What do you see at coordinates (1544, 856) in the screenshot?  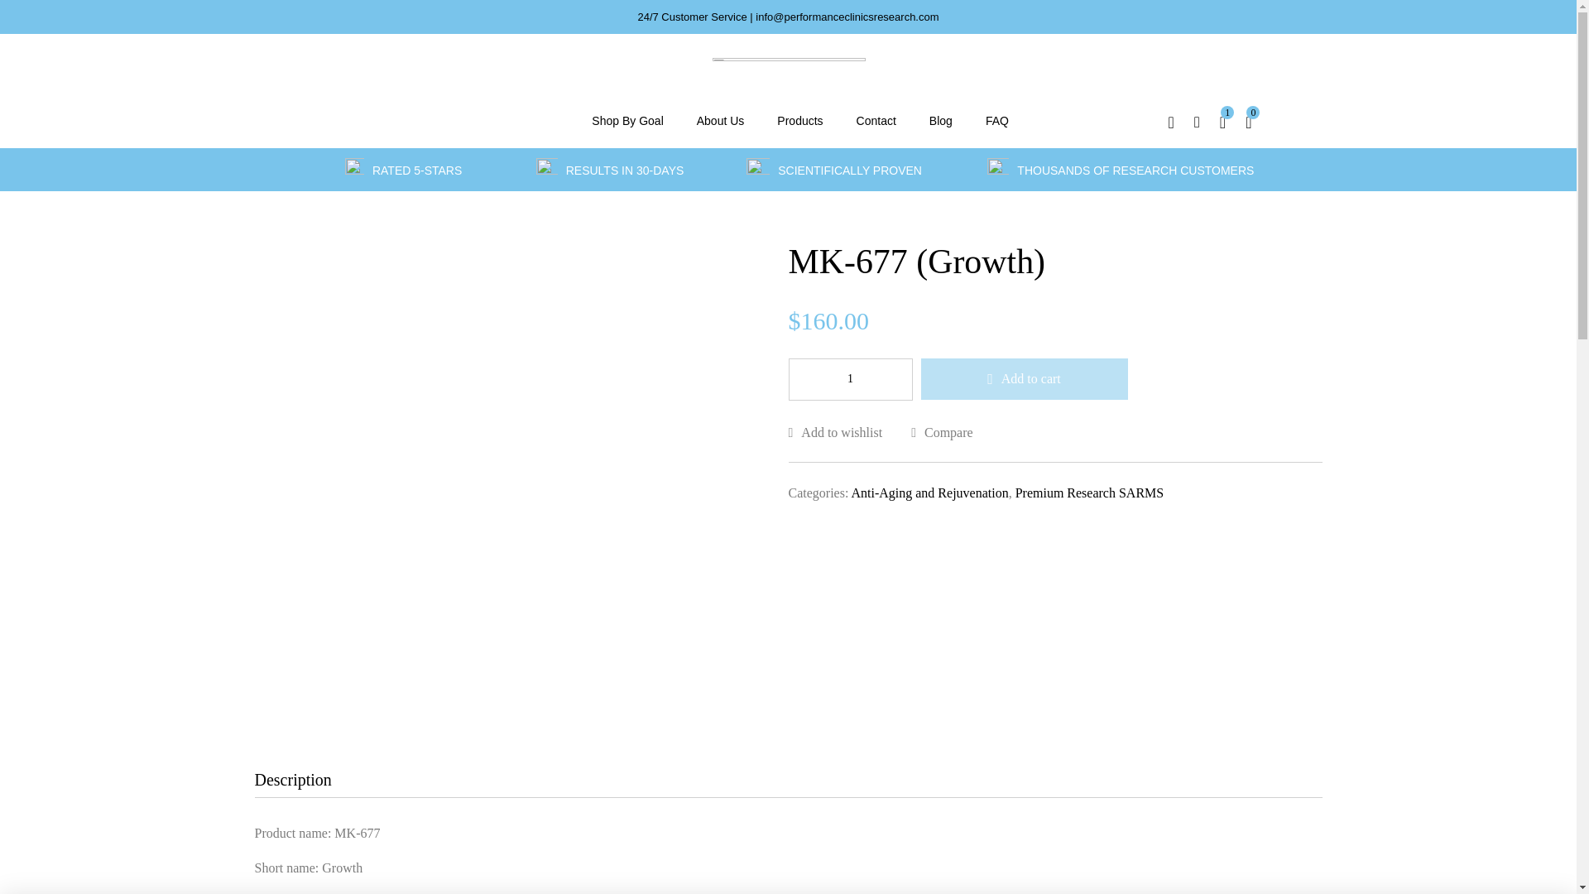 I see `TOP` at bounding box center [1544, 856].